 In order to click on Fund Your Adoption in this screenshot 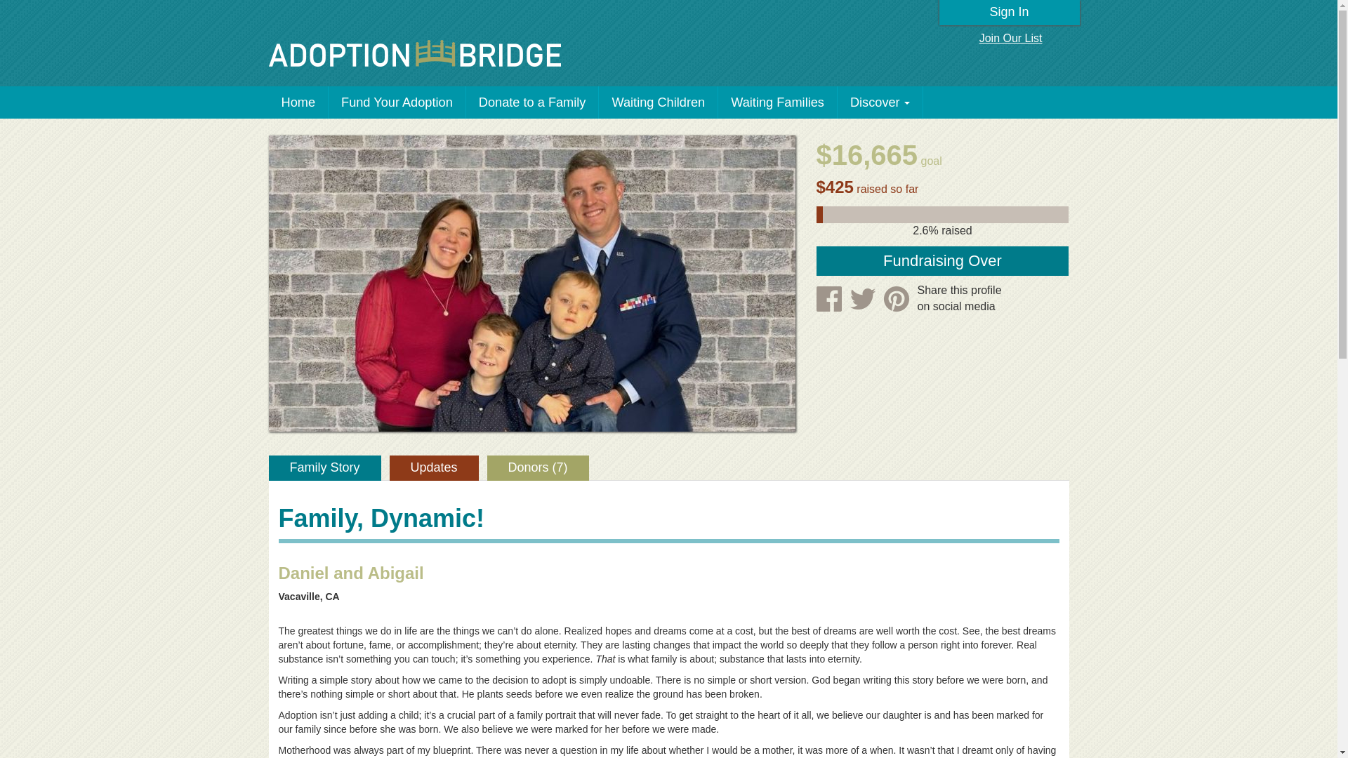, I will do `click(397, 102)`.